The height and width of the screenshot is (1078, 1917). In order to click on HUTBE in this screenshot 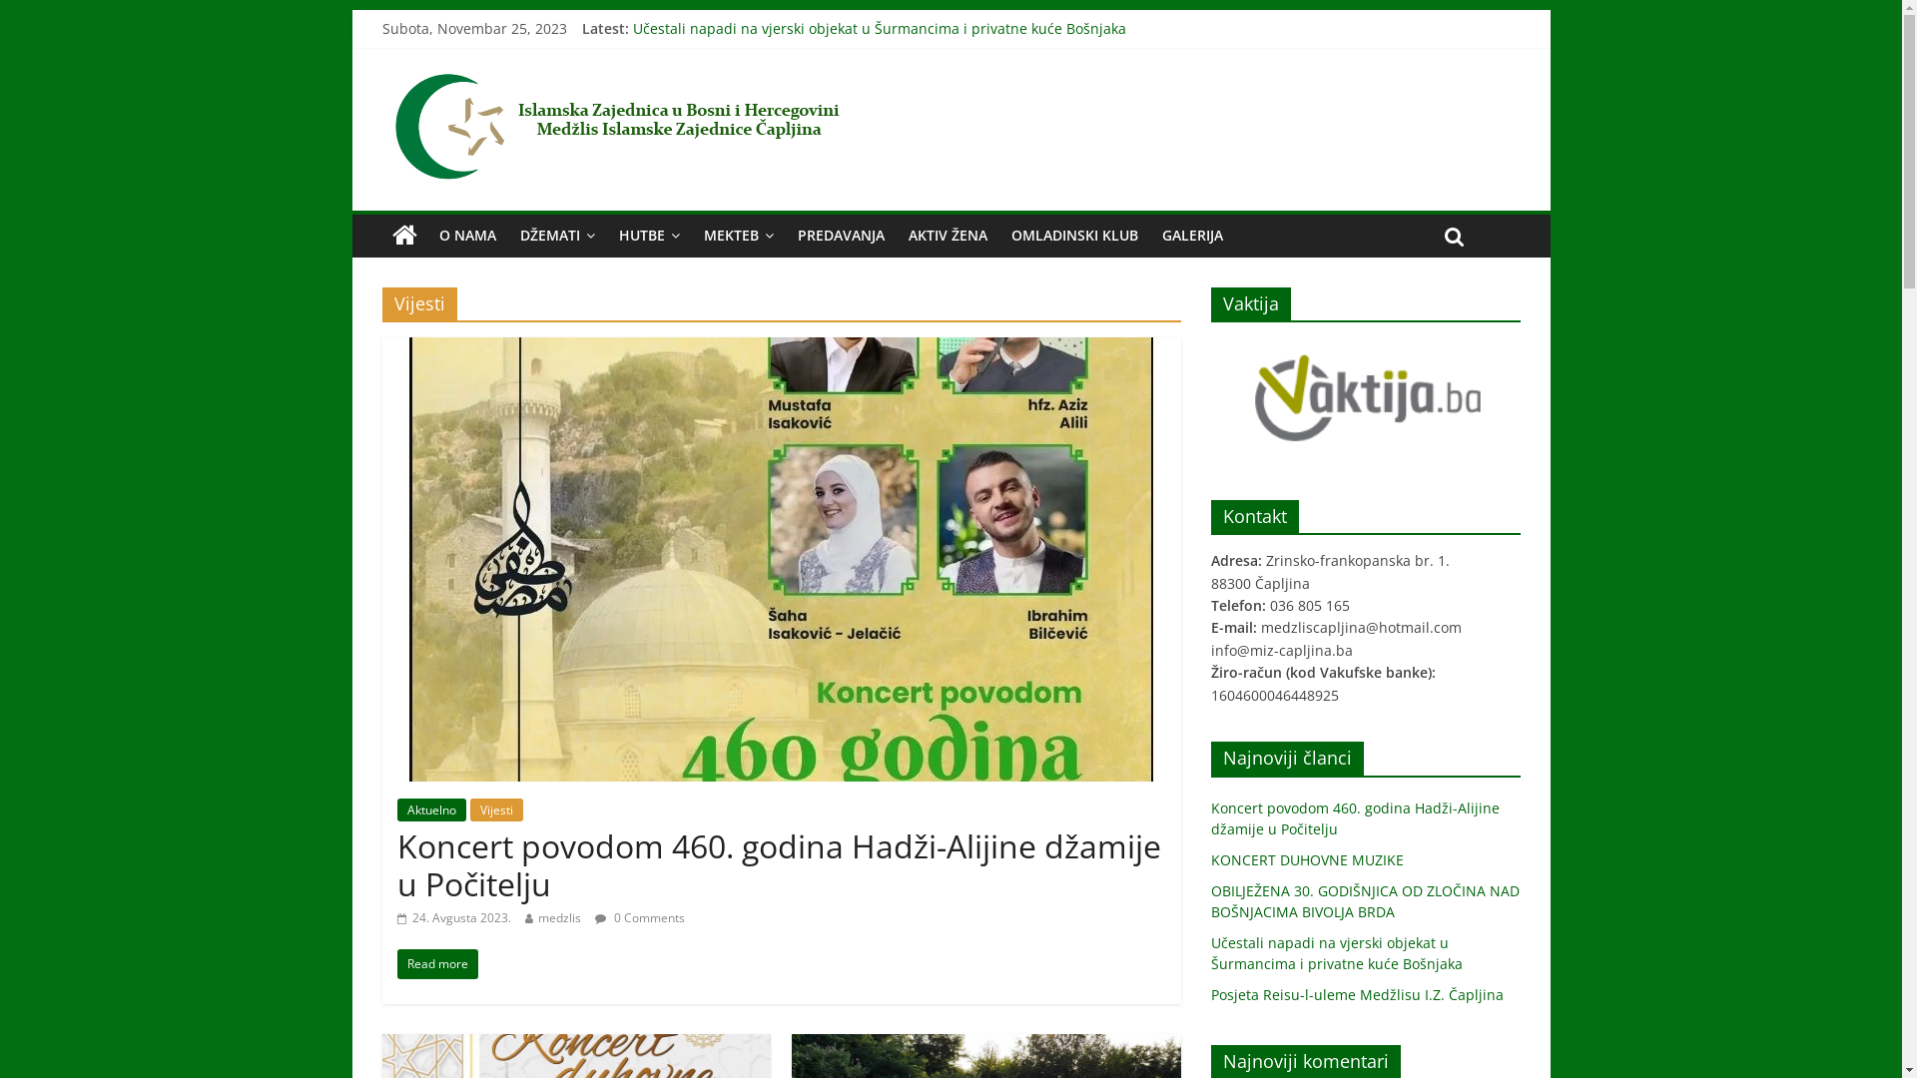, I will do `click(649, 236)`.